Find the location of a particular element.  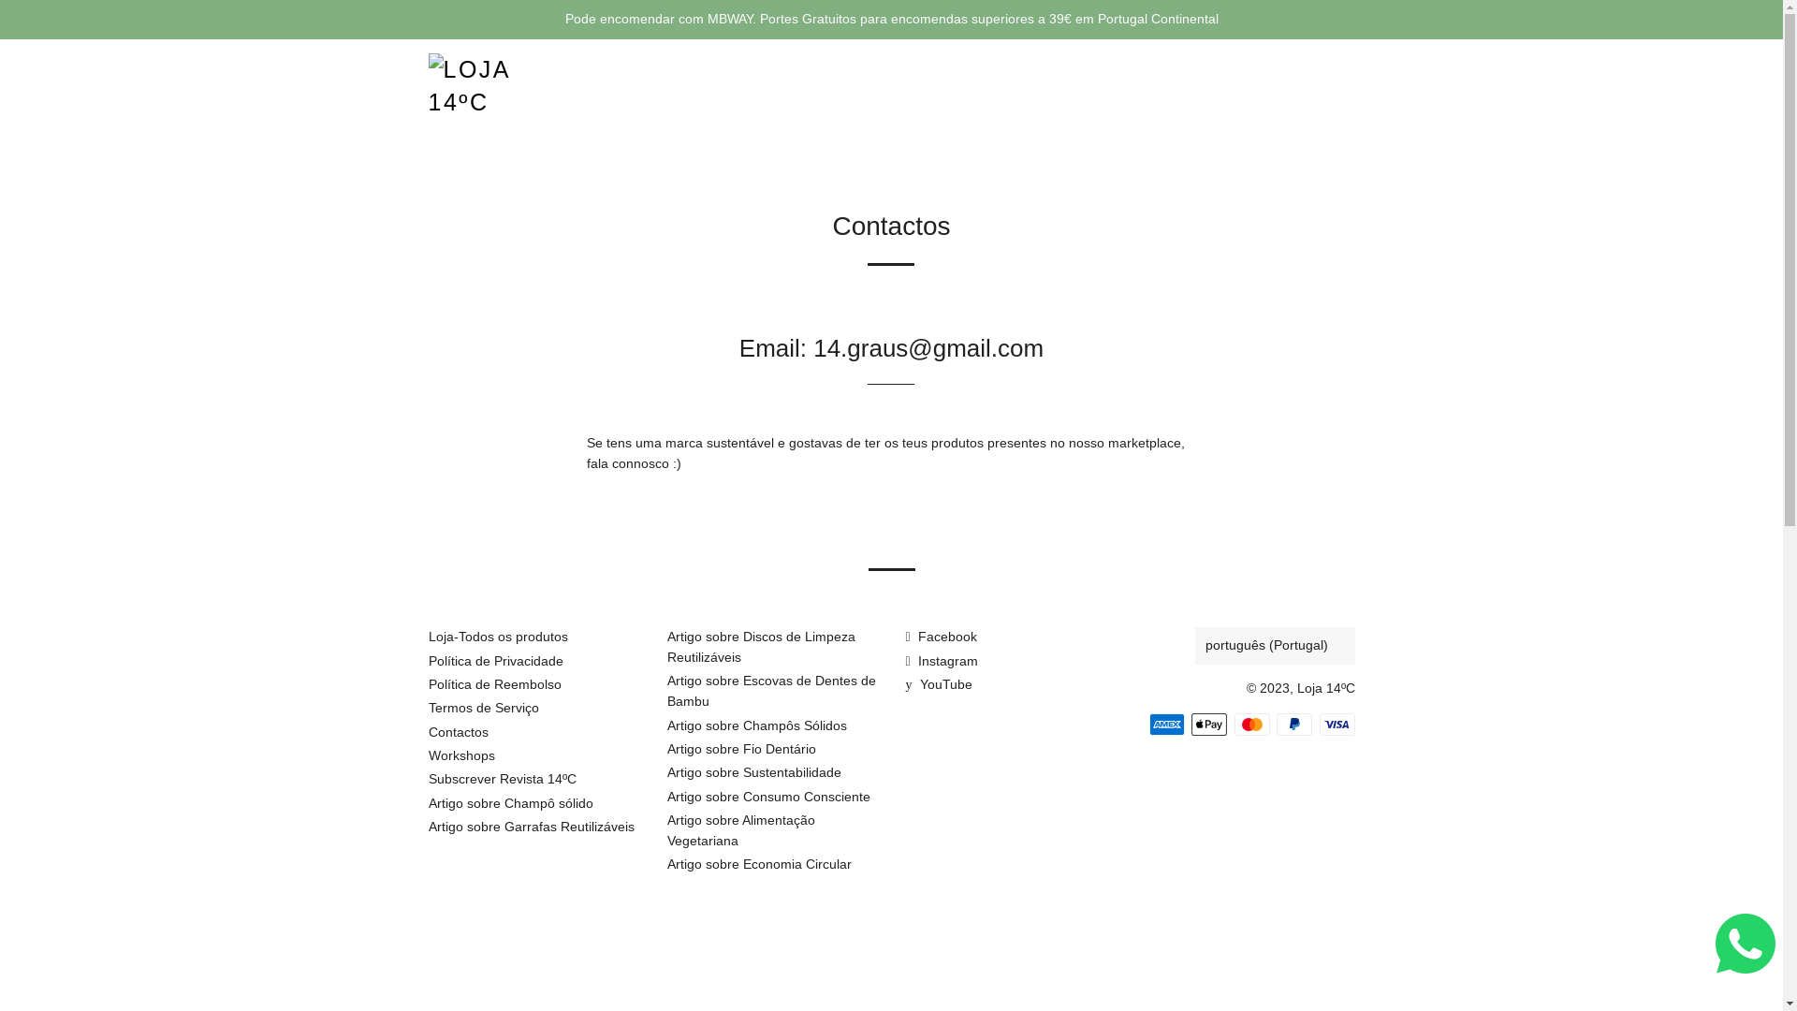

Artigo sobre Economia Circular is located at coordinates (758, 864).